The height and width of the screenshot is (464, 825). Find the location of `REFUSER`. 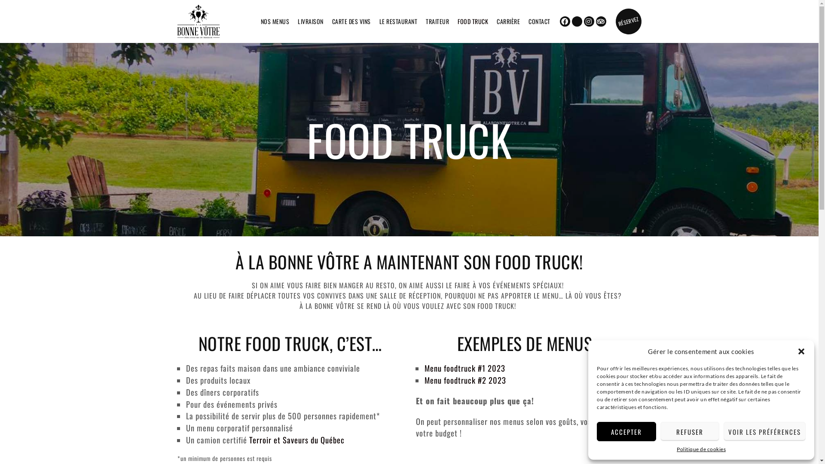

REFUSER is located at coordinates (690, 431).